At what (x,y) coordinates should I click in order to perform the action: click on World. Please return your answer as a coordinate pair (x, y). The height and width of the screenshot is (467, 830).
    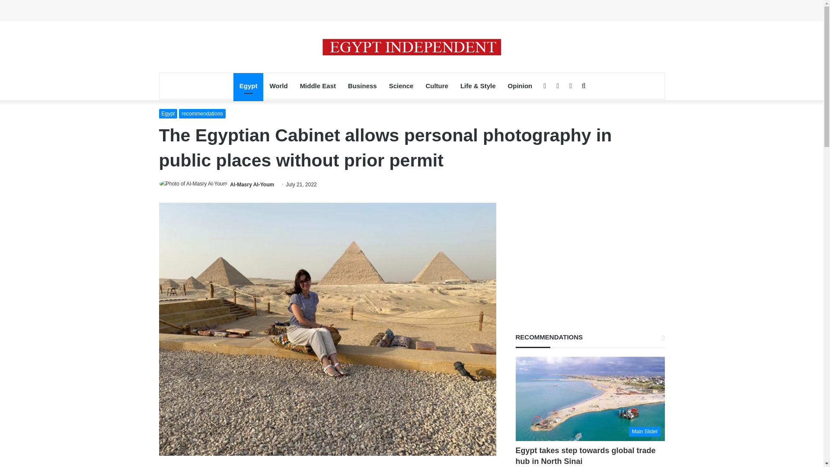
    Looking at the image, I should click on (278, 86).